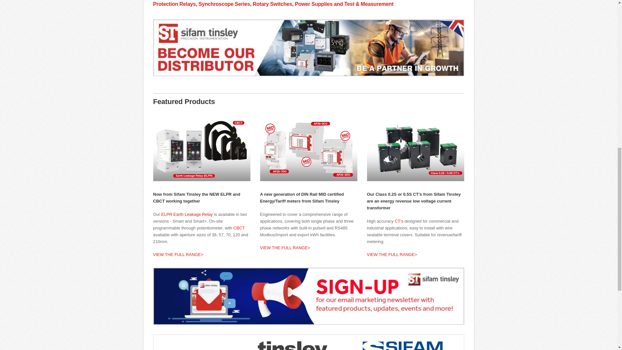 This screenshot has width=622, height=350. I want to click on Sign-up for our newsletter, so click(308, 296).